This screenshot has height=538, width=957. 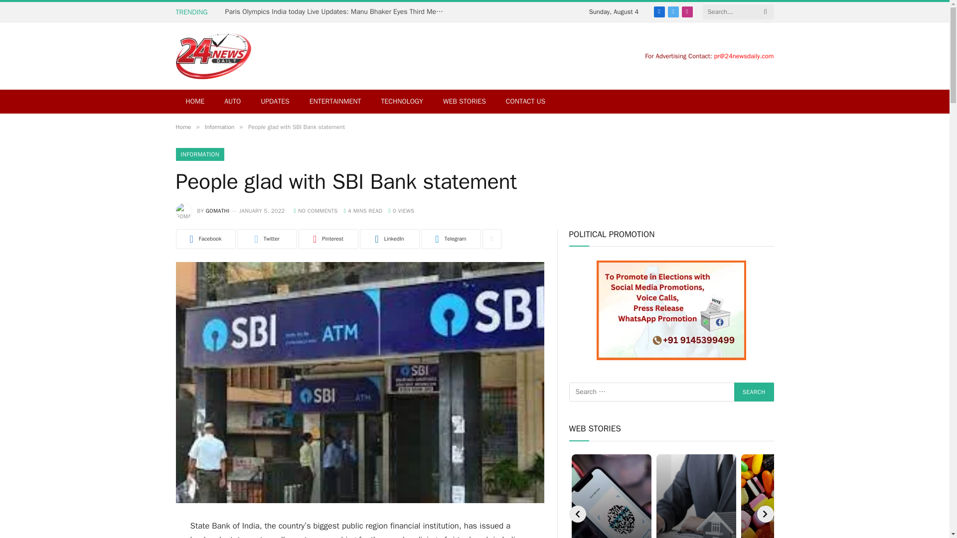 What do you see at coordinates (199, 154) in the screenshot?
I see `INFORMATION` at bounding box center [199, 154].